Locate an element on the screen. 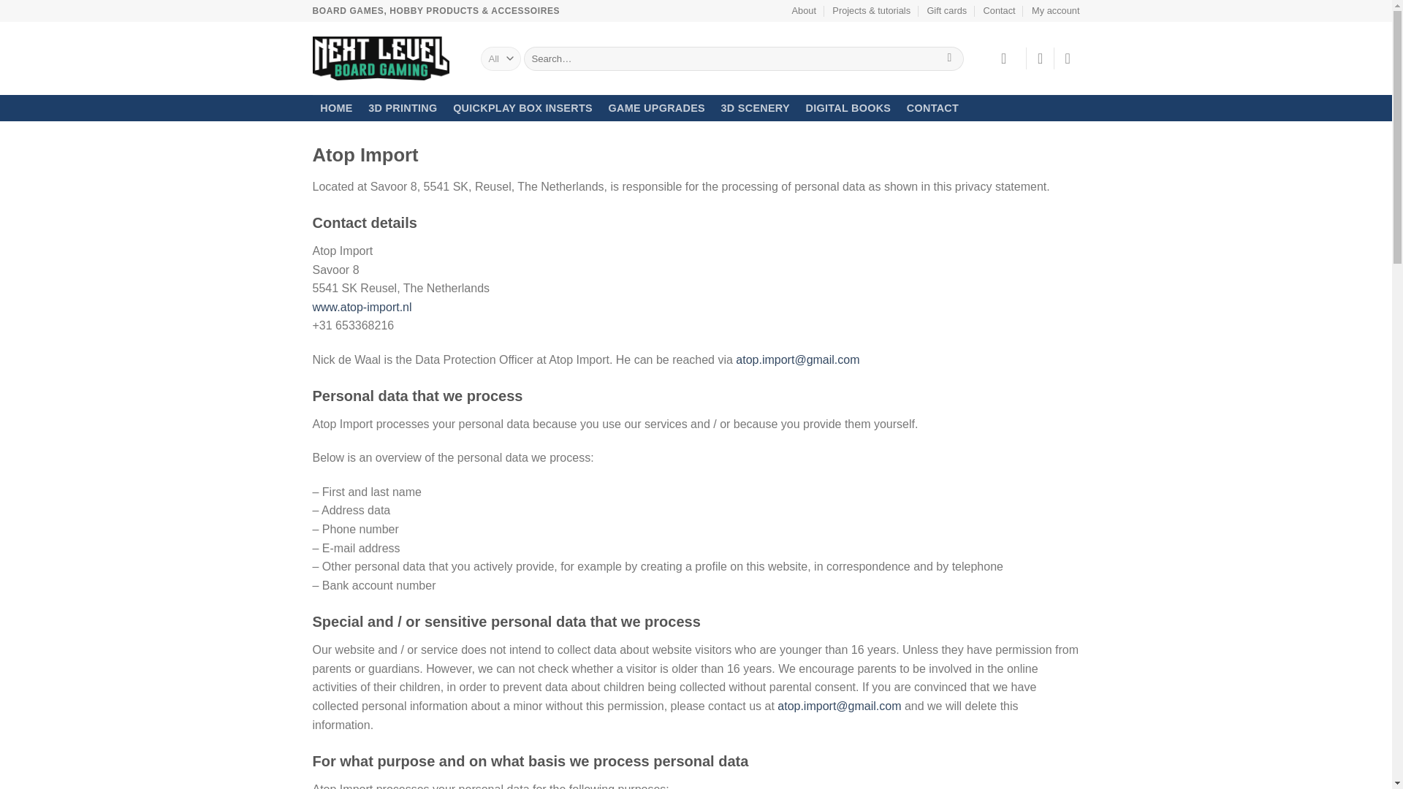 The height and width of the screenshot is (789, 1403). DIGITAL BOOKS is located at coordinates (848, 108).